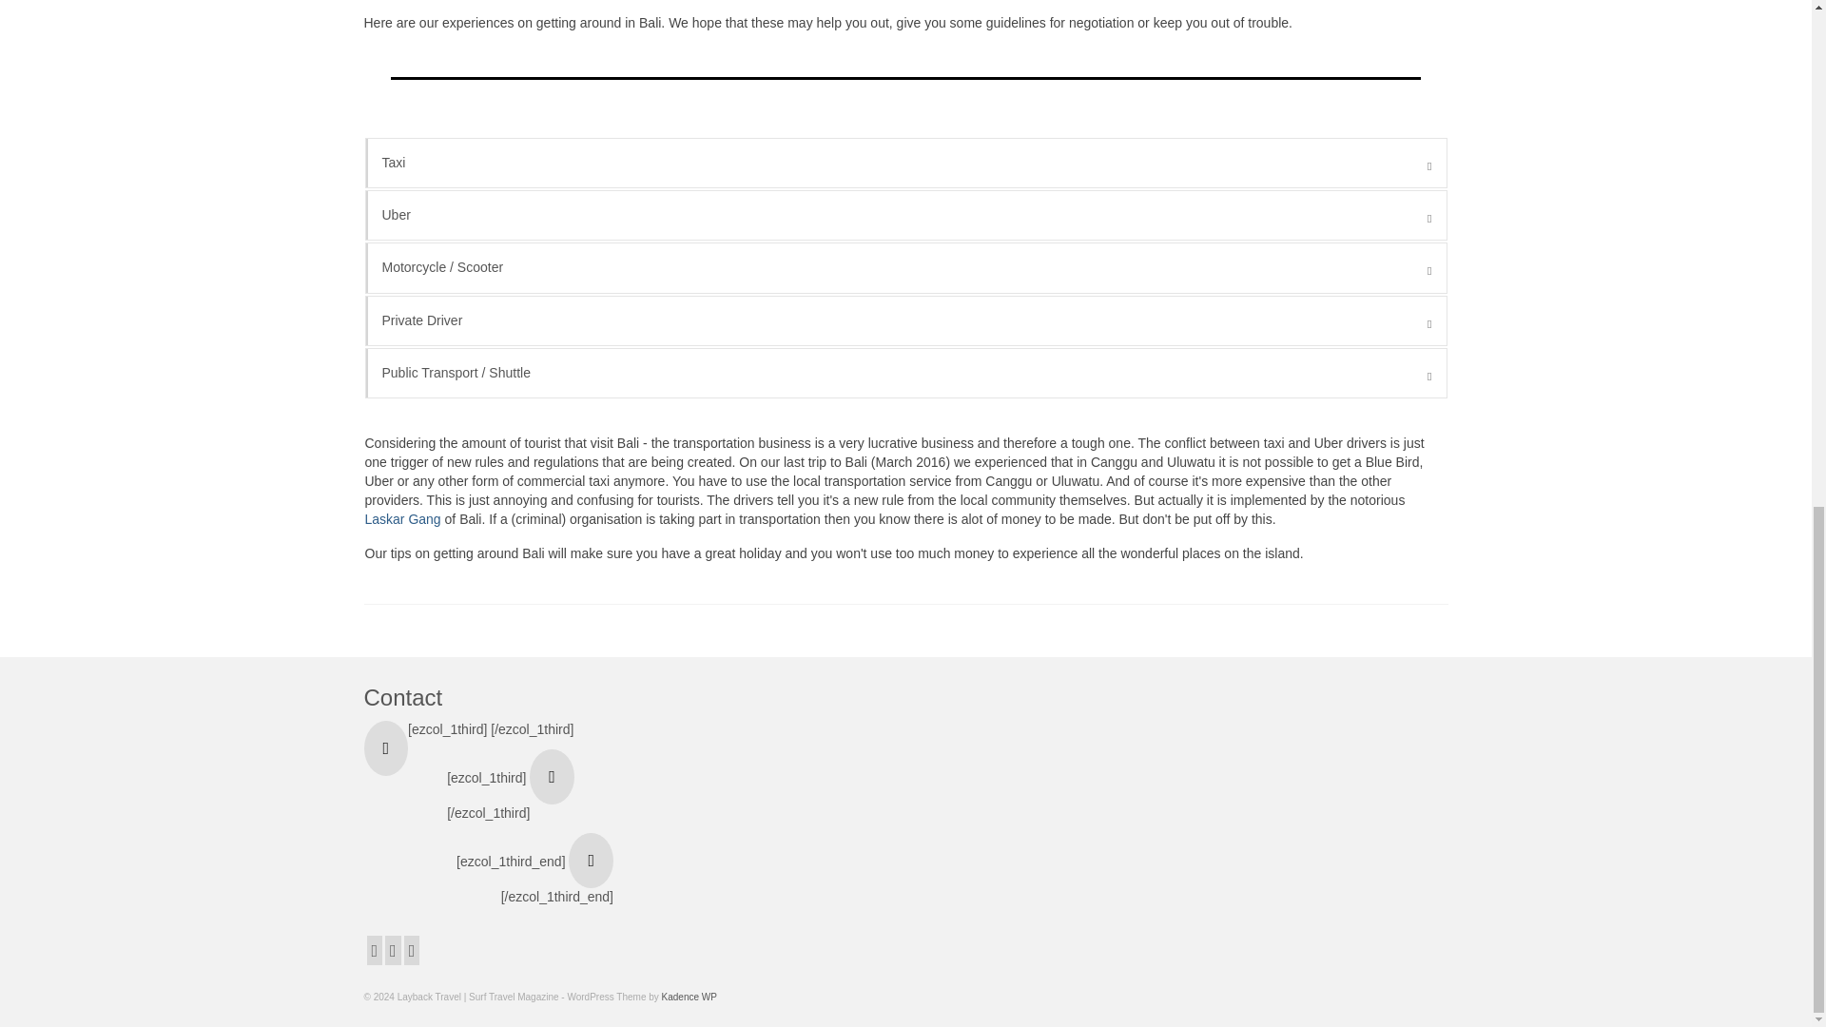  What do you see at coordinates (905, 320) in the screenshot?
I see `Private Driver` at bounding box center [905, 320].